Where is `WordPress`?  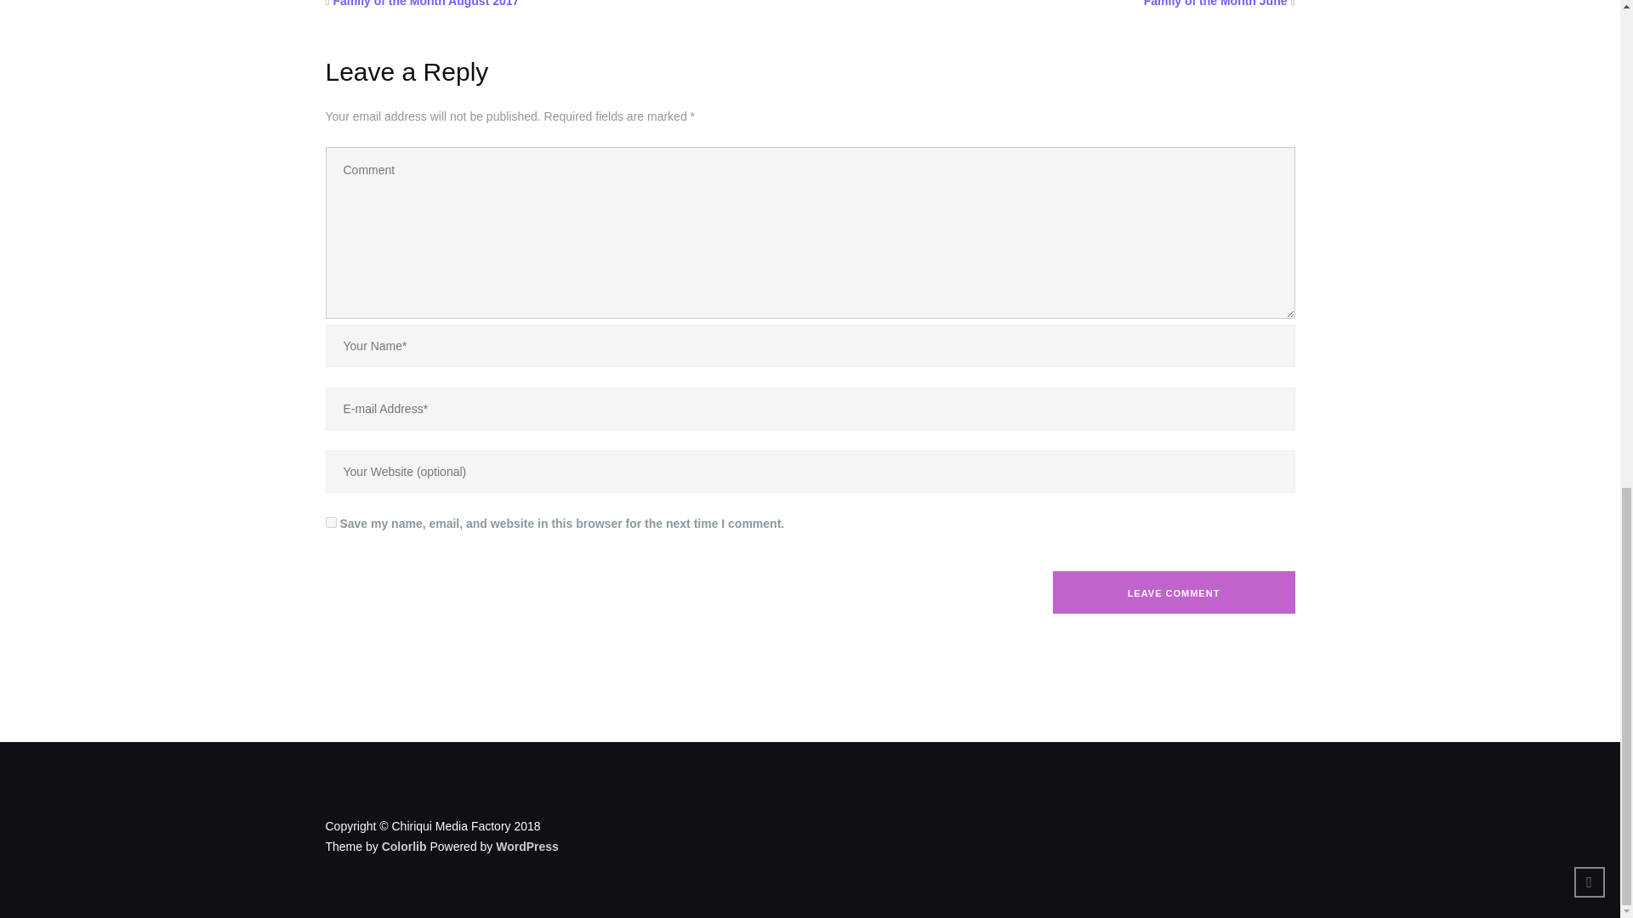
WordPress is located at coordinates (527, 847).